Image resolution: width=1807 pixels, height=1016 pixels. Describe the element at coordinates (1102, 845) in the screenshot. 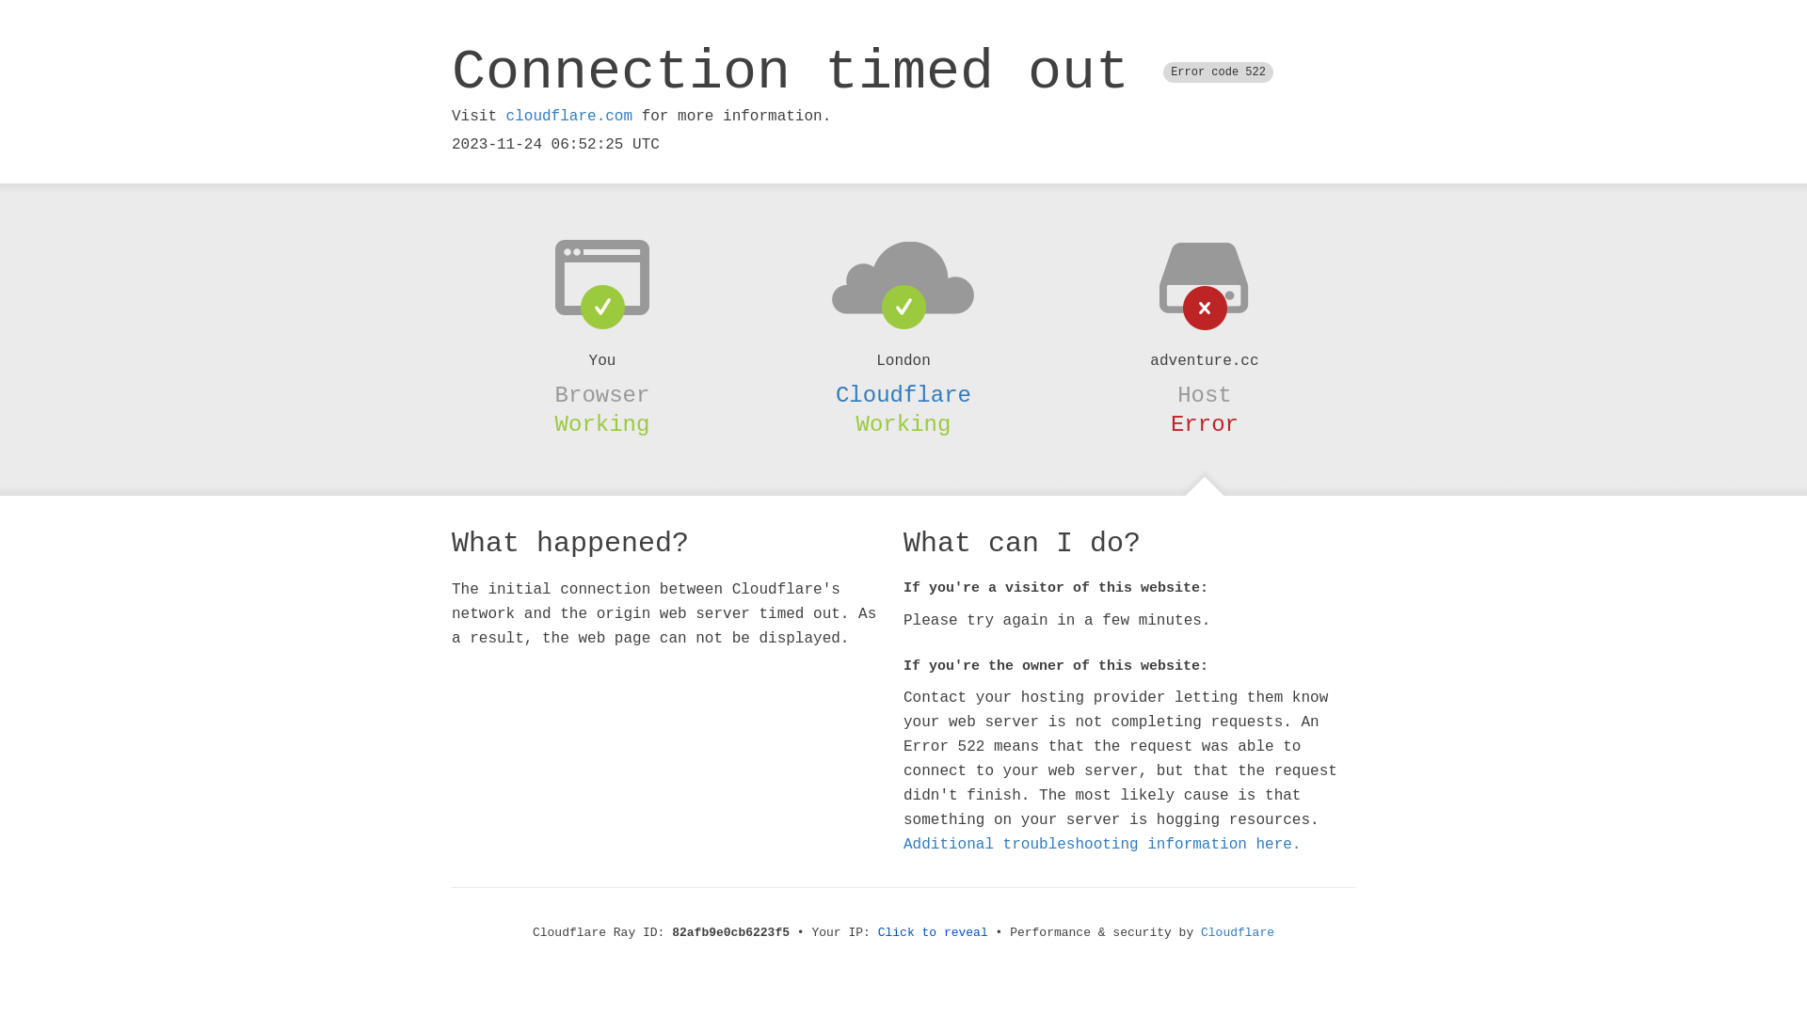

I see `Additional troubleshooting information here.` at that location.